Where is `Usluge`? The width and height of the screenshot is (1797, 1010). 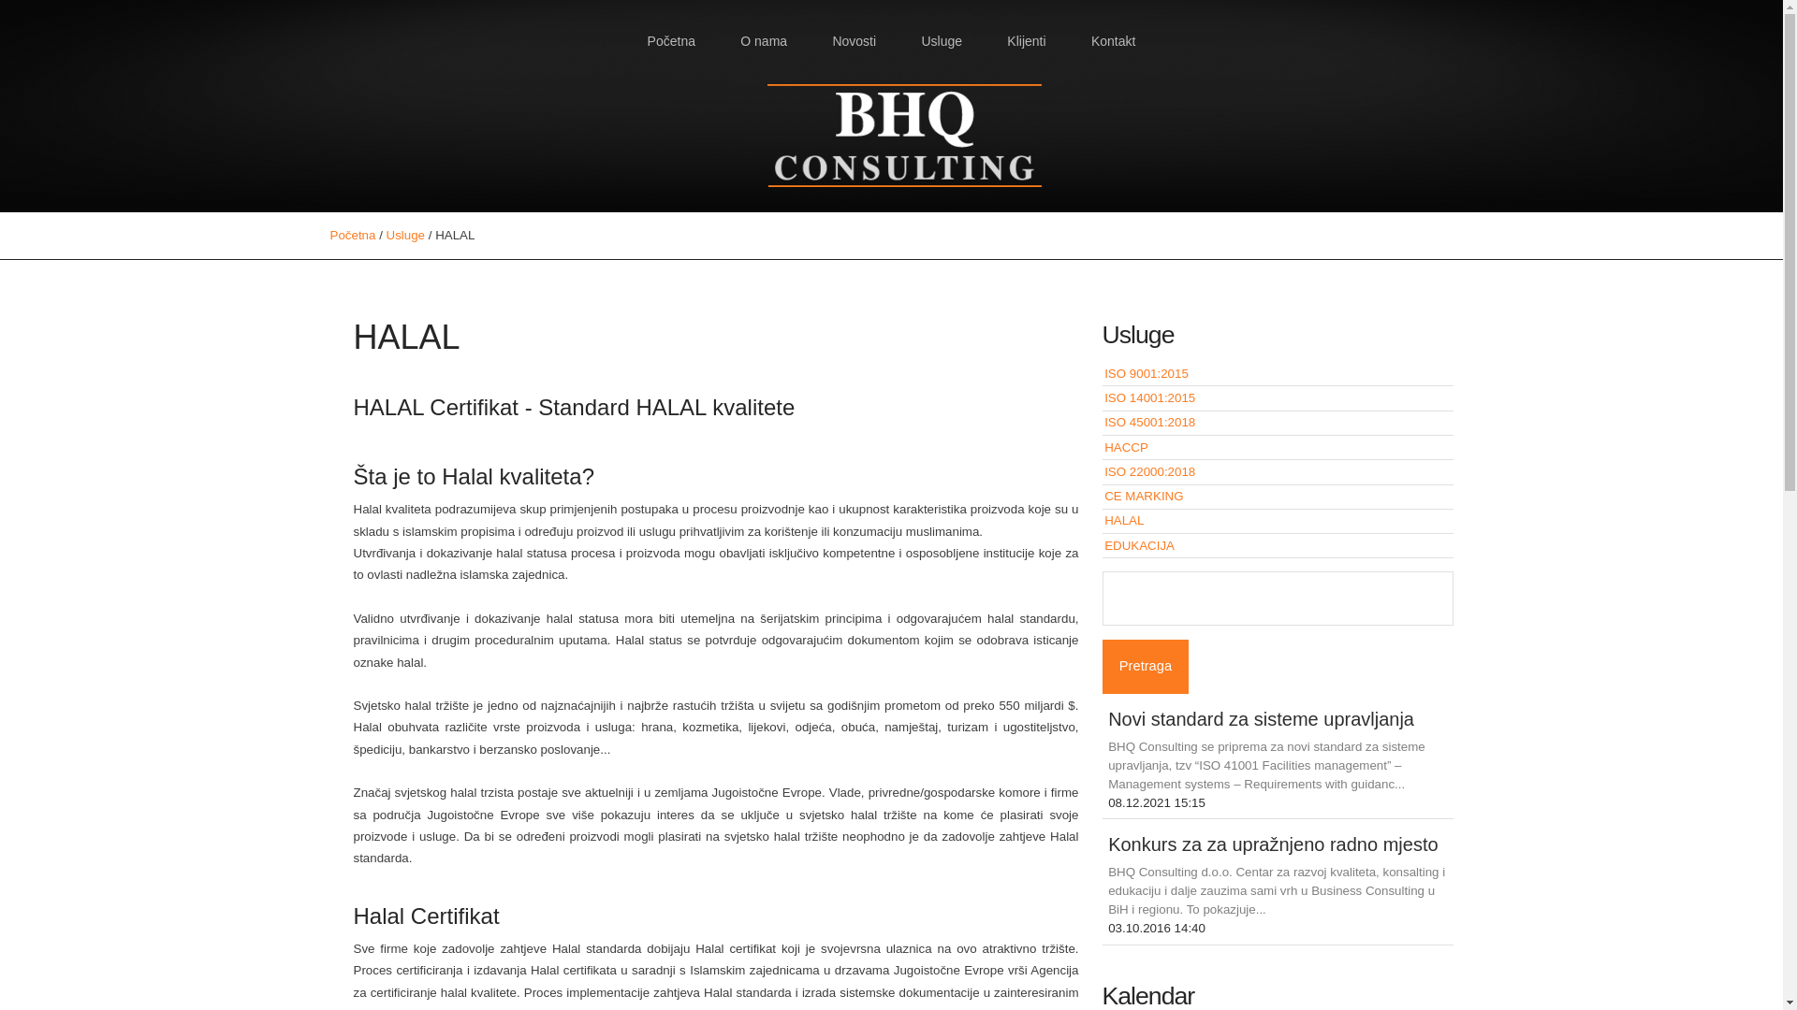 Usluge is located at coordinates (942, 41).